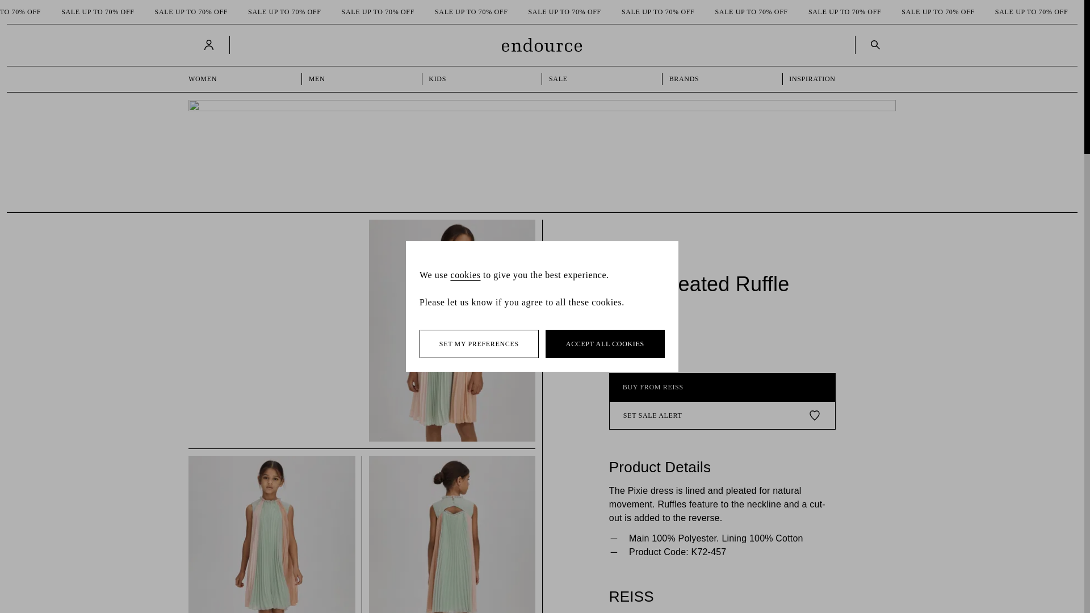  I want to click on Search, so click(873, 44).